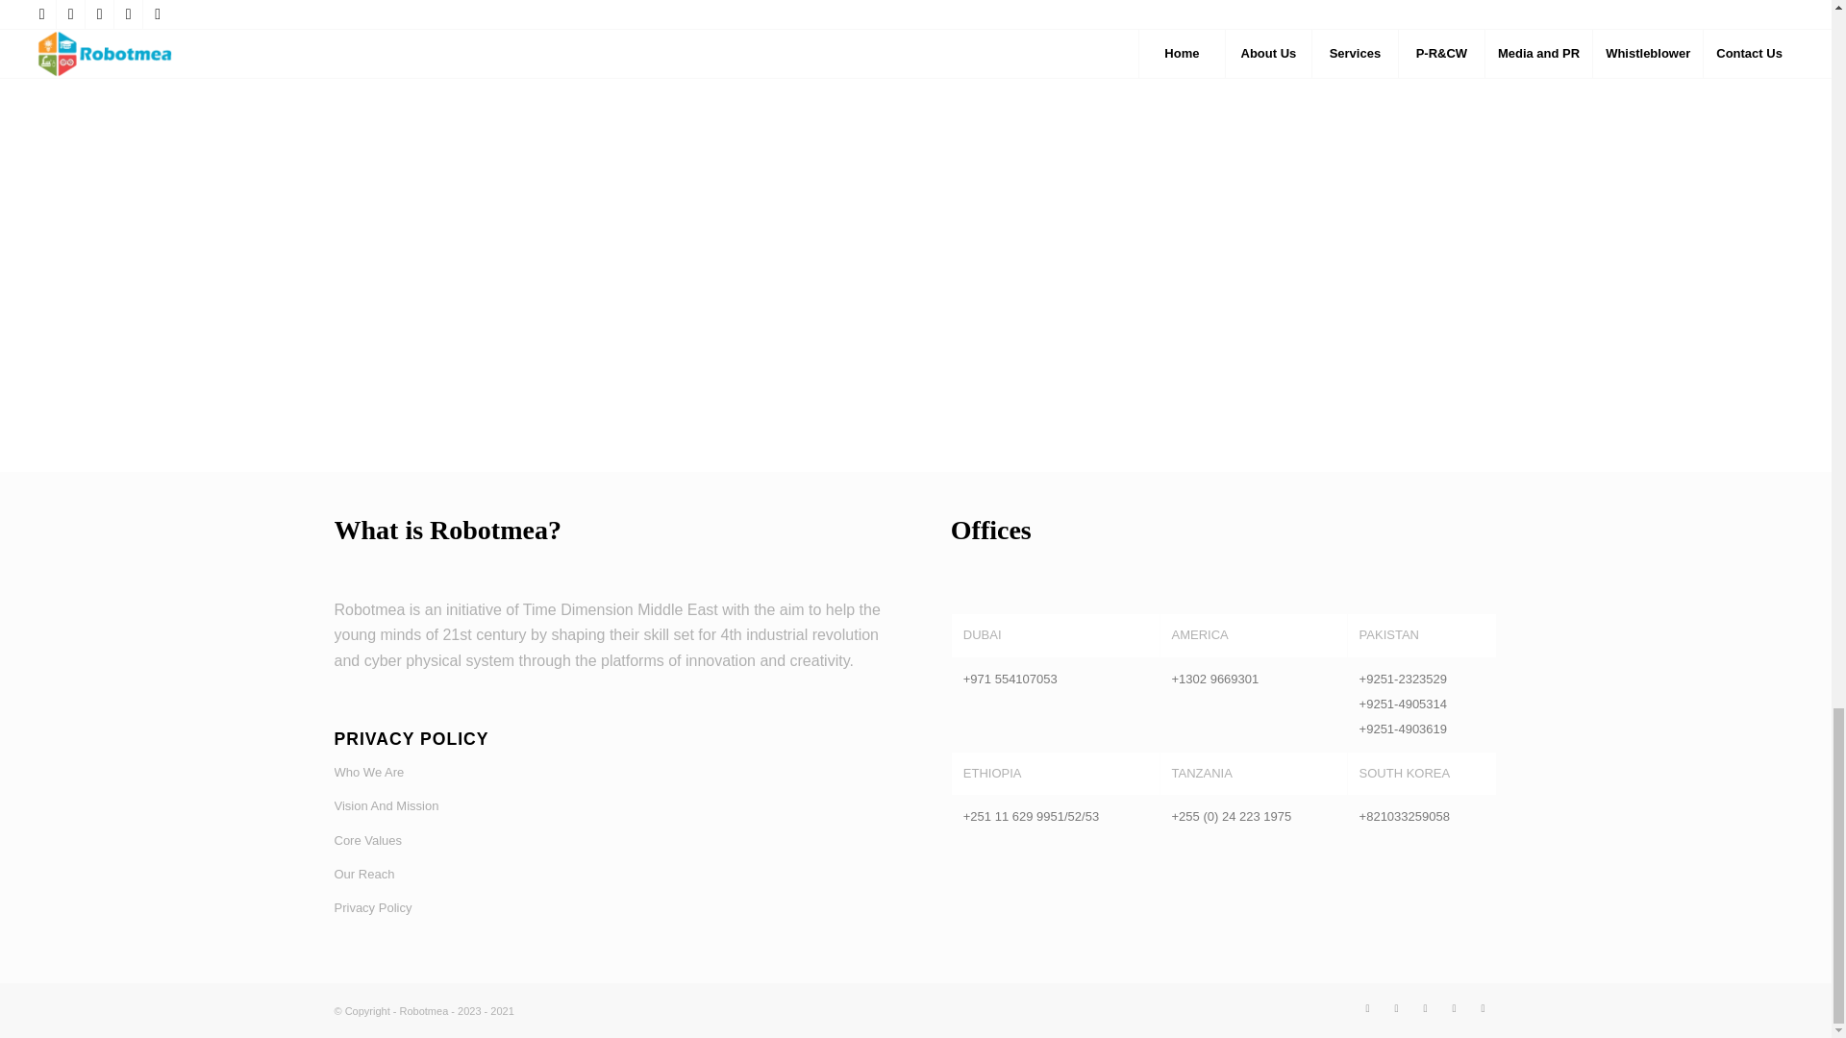 The image size is (1846, 1038). Describe the element at coordinates (1397, 1007) in the screenshot. I see `Facebook` at that location.